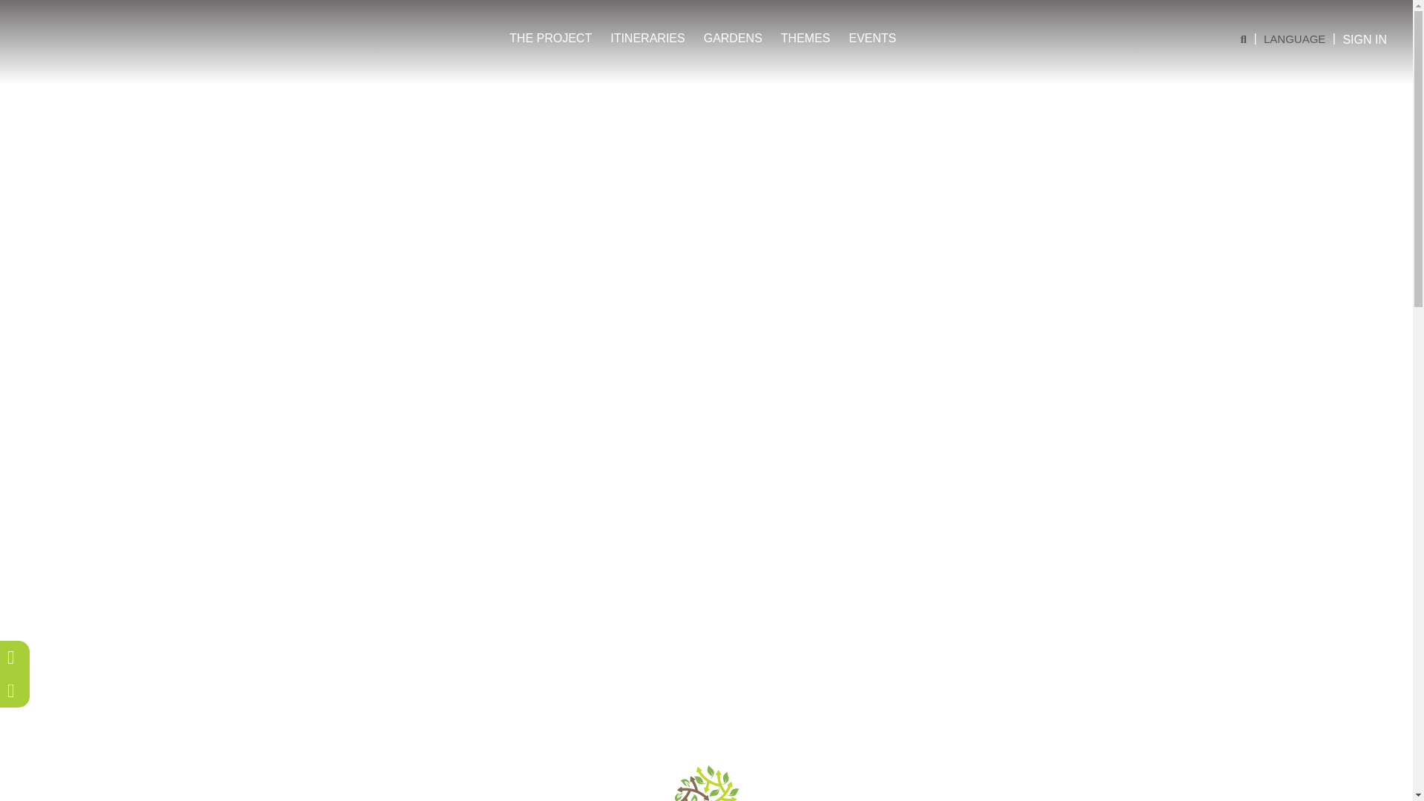 The height and width of the screenshot is (801, 1424). What do you see at coordinates (805, 37) in the screenshot?
I see `Themes` at bounding box center [805, 37].